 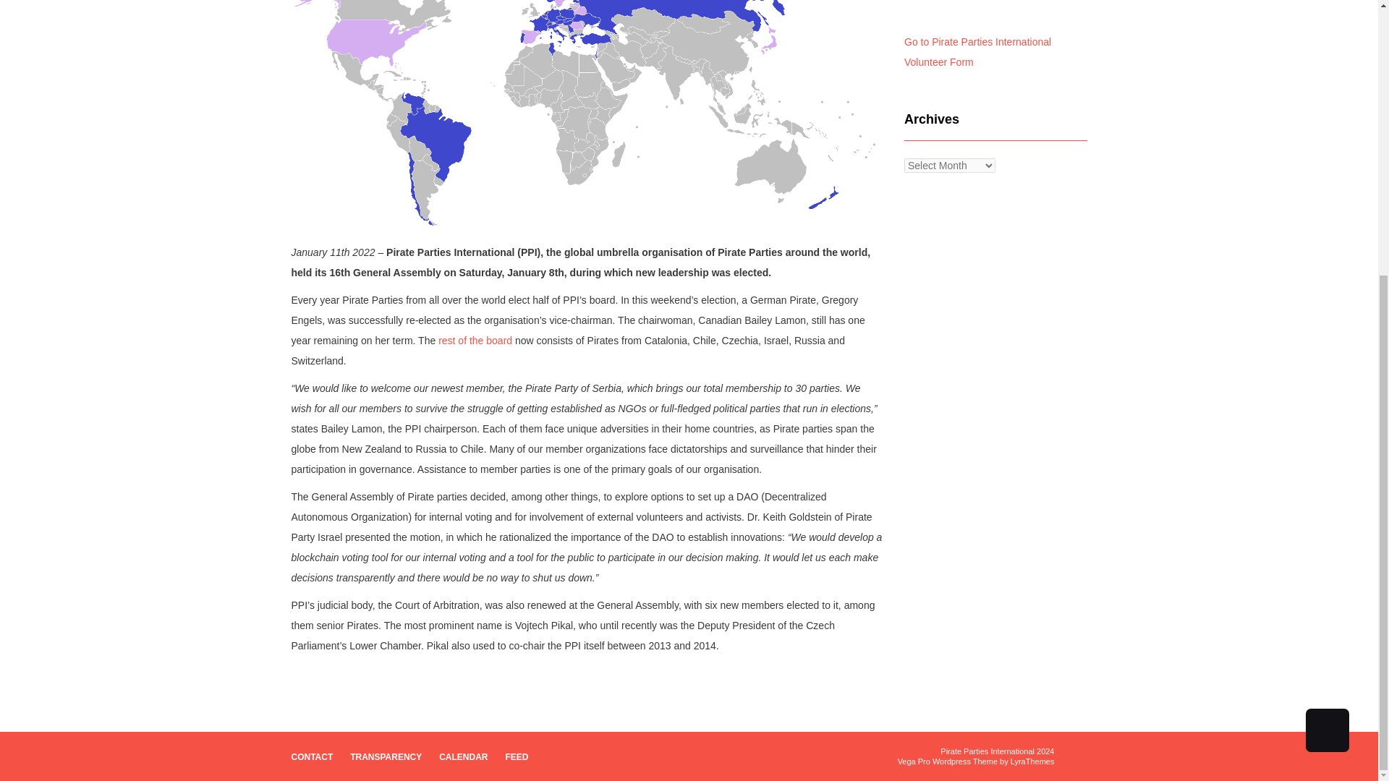 What do you see at coordinates (386, 756) in the screenshot?
I see `TRANSPARENCY` at bounding box center [386, 756].